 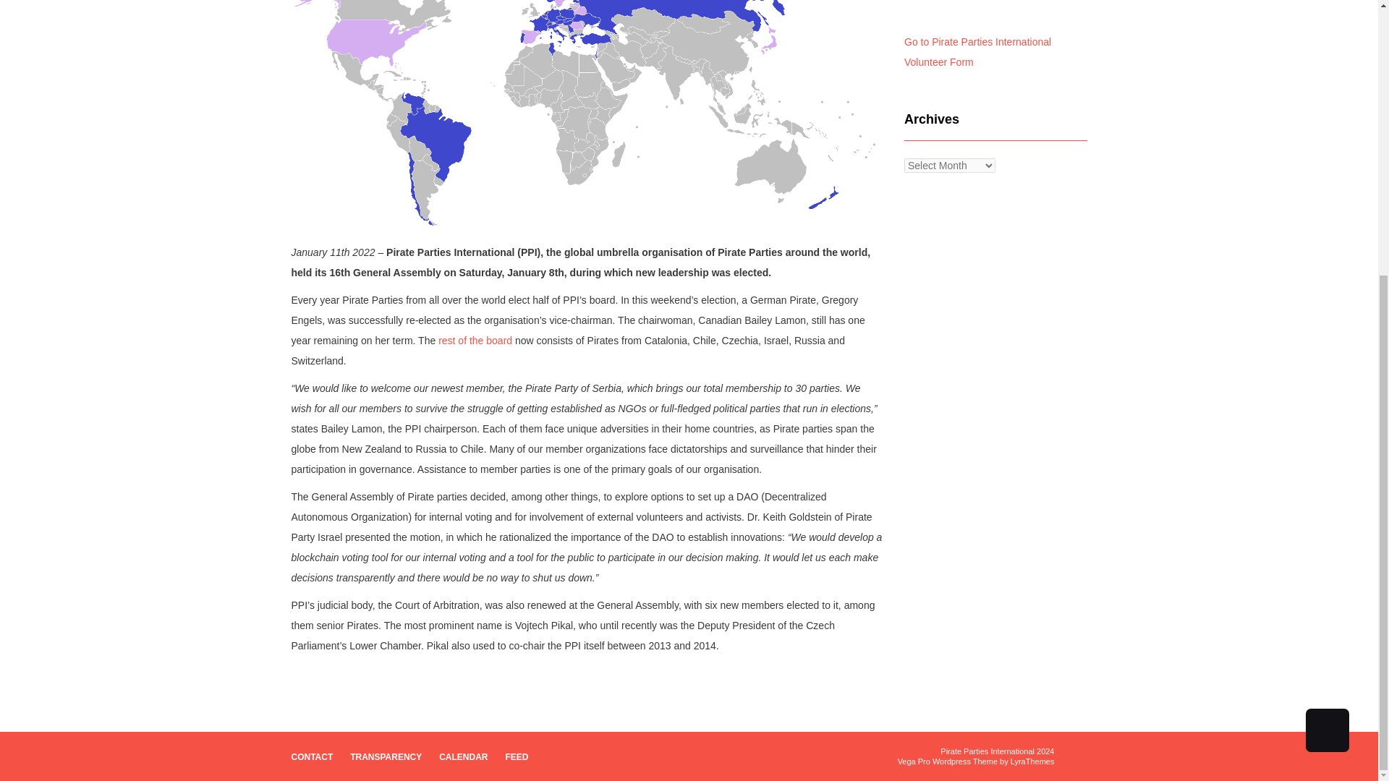 What do you see at coordinates (386, 756) in the screenshot?
I see `TRANSPARENCY` at bounding box center [386, 756].